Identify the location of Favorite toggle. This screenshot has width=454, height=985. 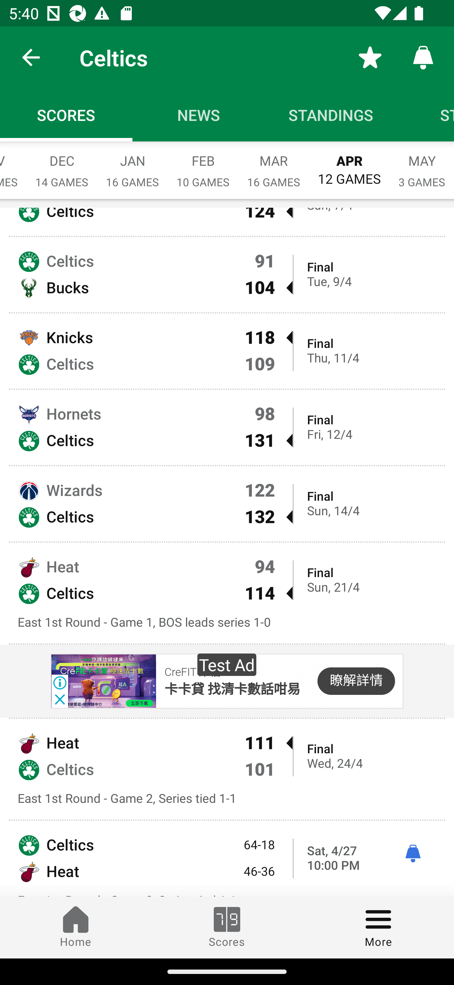
(370, 57).